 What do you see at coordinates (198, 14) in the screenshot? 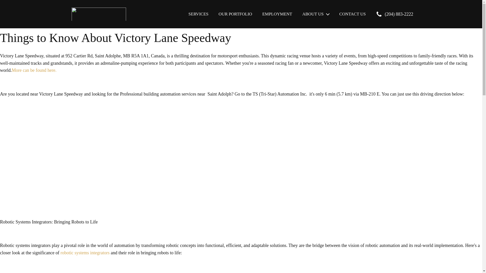
I see `SERVICES` at bounding box center [198, 14].